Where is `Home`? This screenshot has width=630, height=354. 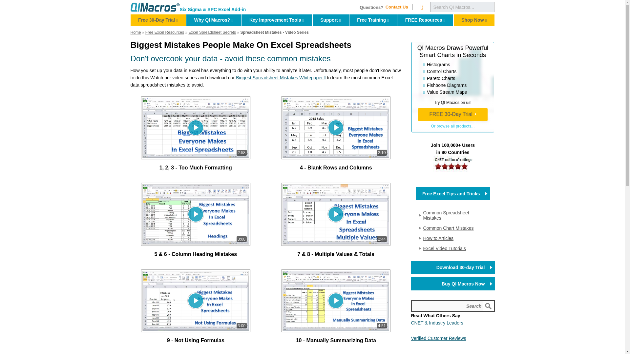 Home is located at coordinates (422, 7).